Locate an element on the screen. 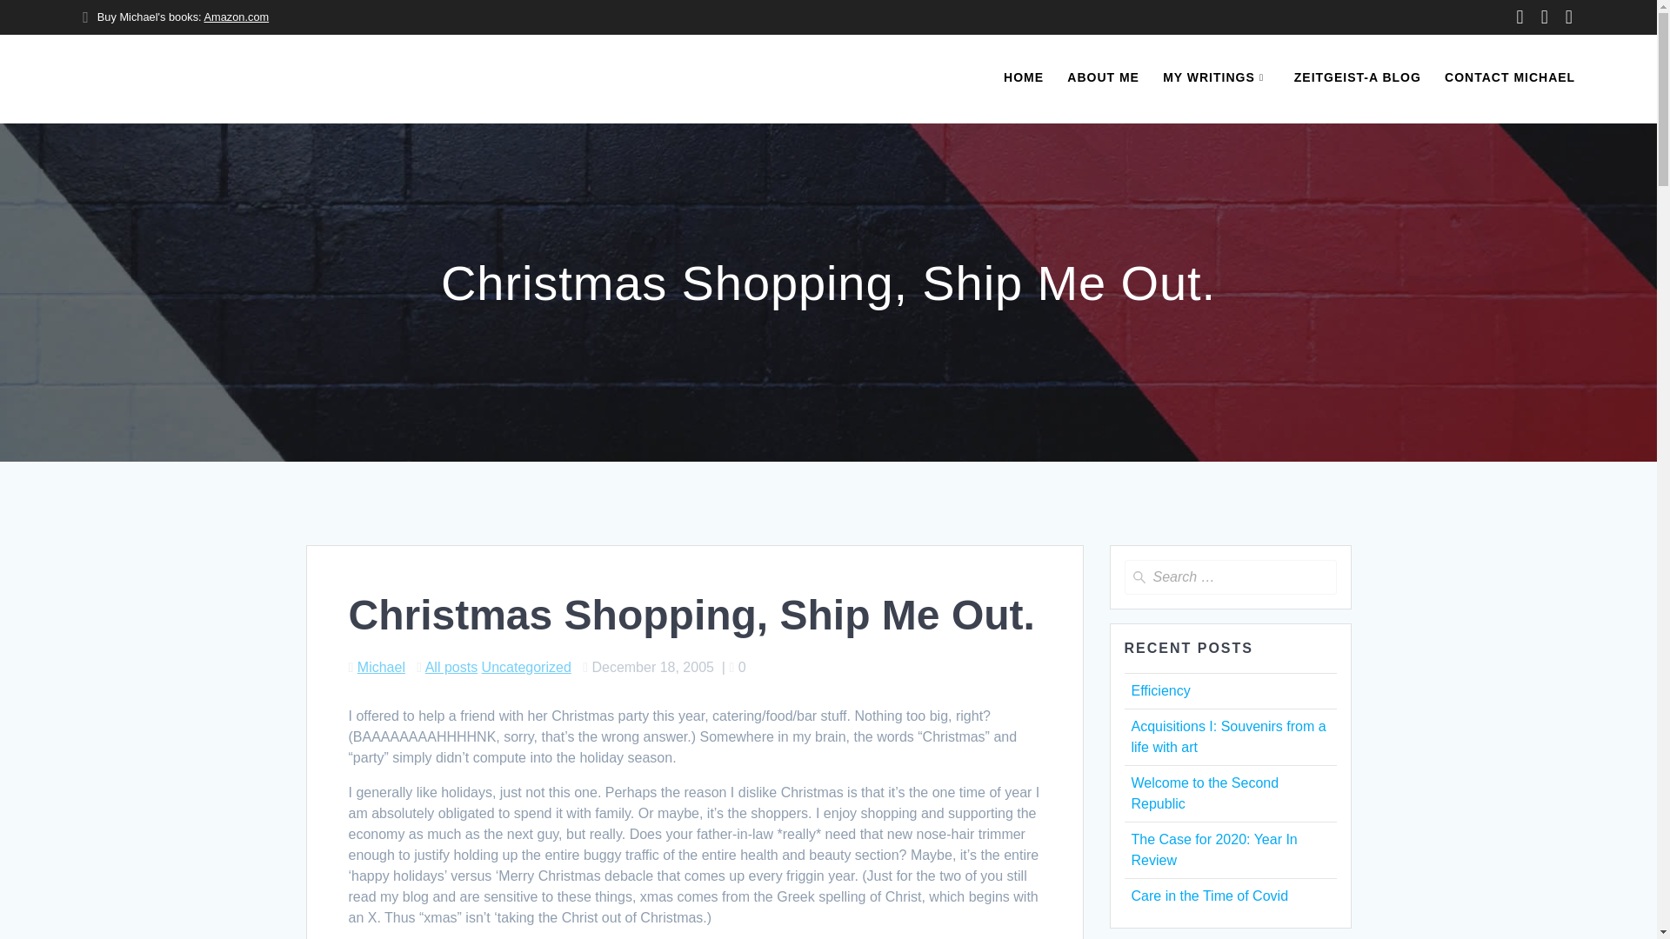 This screenshot has height=939, width=1670. MY WRITINGS is located at coordinates (1216, 78).